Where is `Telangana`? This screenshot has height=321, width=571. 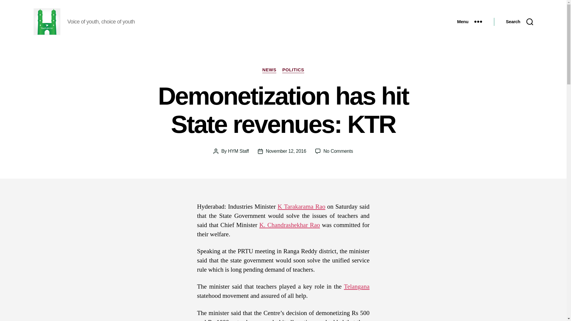
Telangana is located at coordinates (357, 287).